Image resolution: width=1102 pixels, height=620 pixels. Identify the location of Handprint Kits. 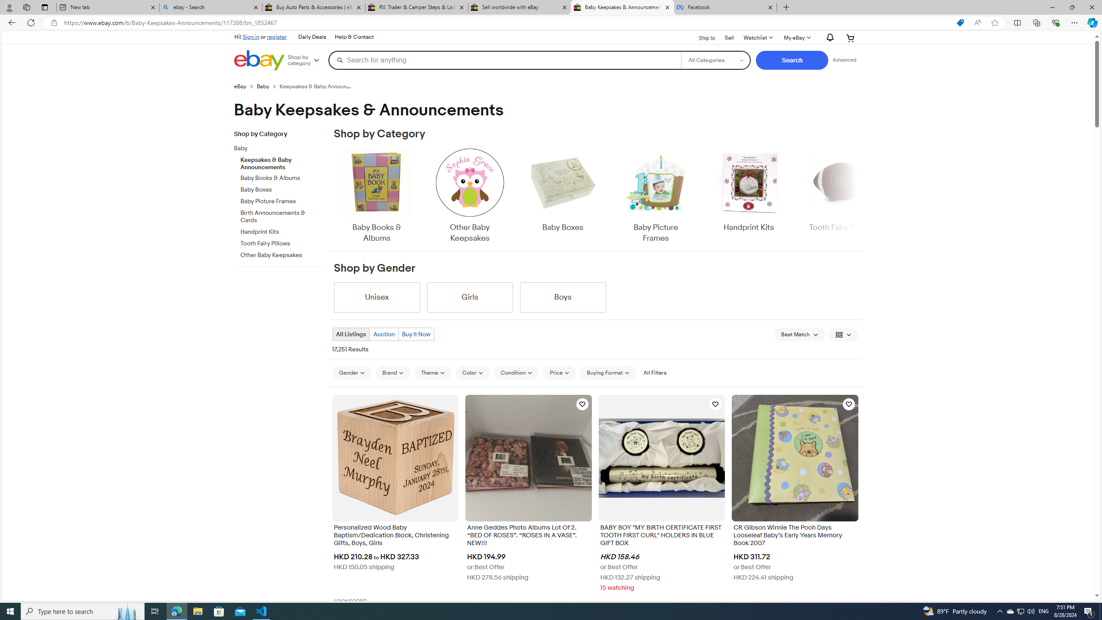
(749, 196).